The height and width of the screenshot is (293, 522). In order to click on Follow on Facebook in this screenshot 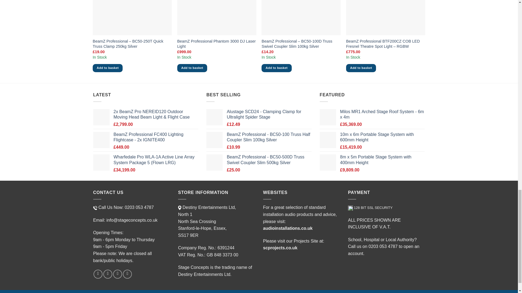, I will do `click(98, 274)`.